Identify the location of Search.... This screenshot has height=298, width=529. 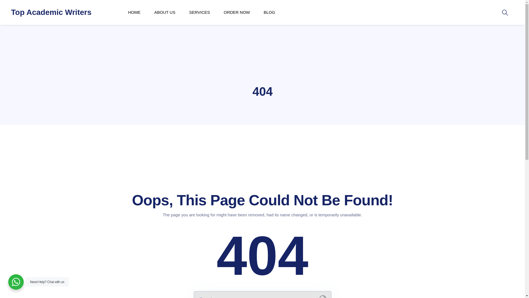
(323, 297).